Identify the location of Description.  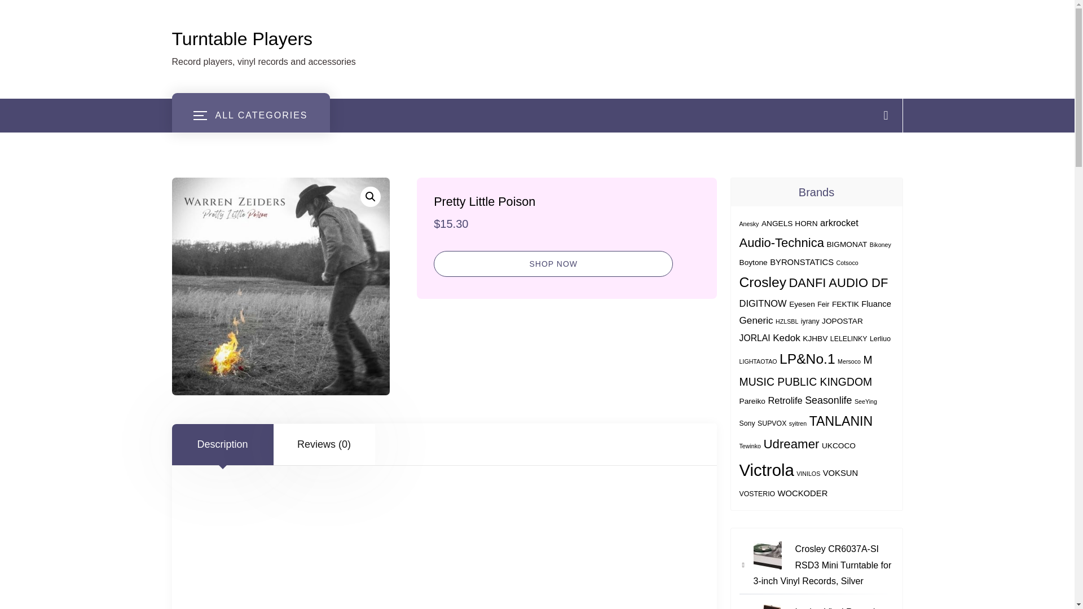
(222, 444).